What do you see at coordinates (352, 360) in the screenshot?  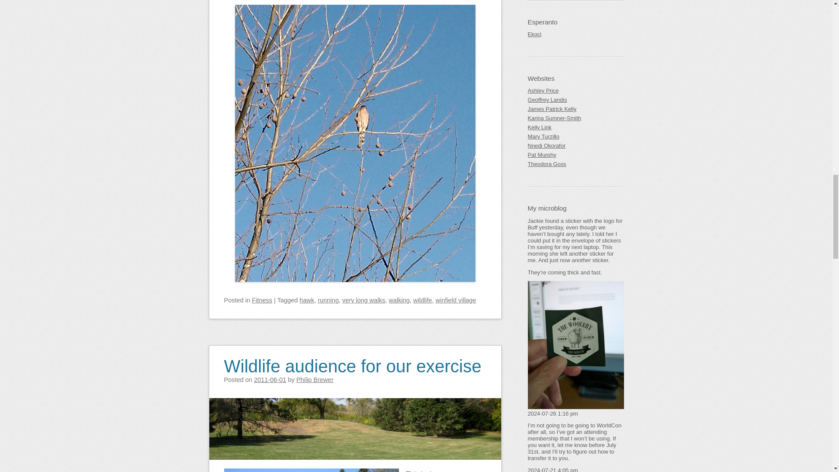 I see `Wildlife audience for our exercise` at bounding box center [352, 360].